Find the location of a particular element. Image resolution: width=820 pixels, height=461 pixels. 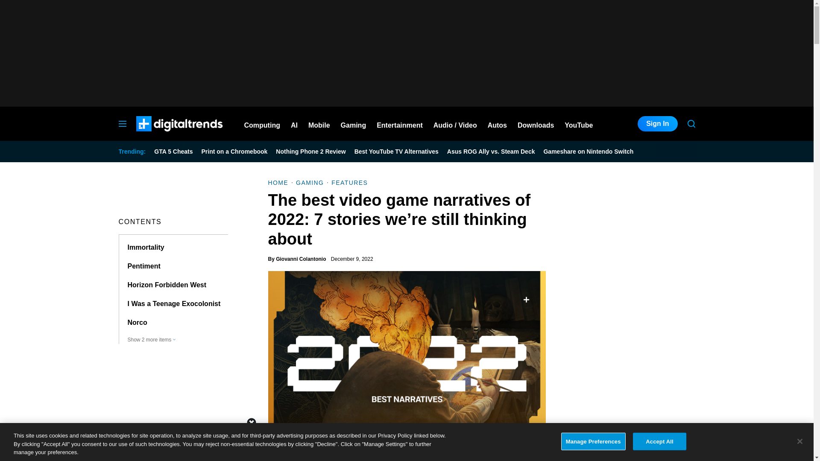

Sign In is located at coordinates (657, 124).